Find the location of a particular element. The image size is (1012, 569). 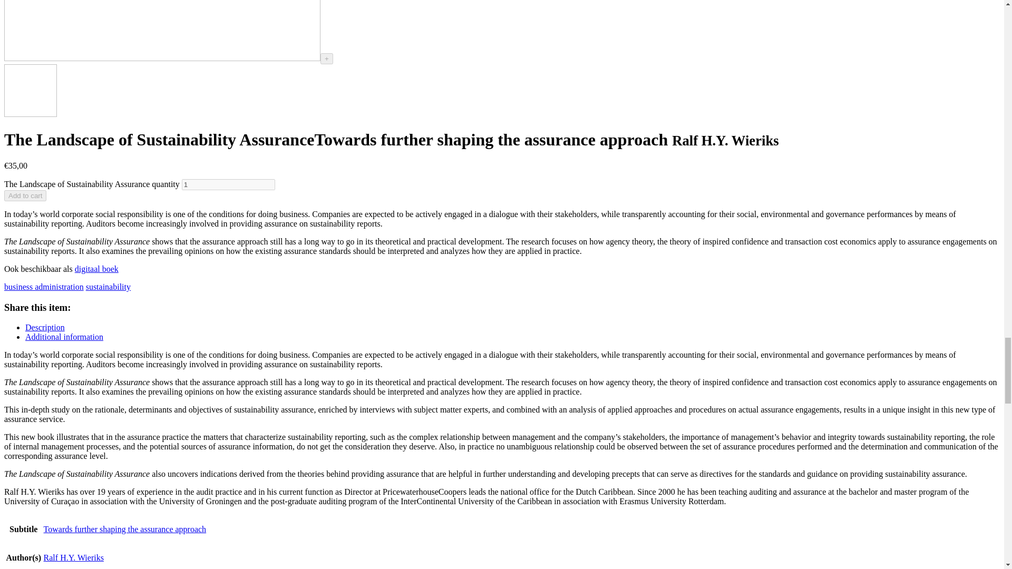

wieriks is located at coordinates (30, 91).